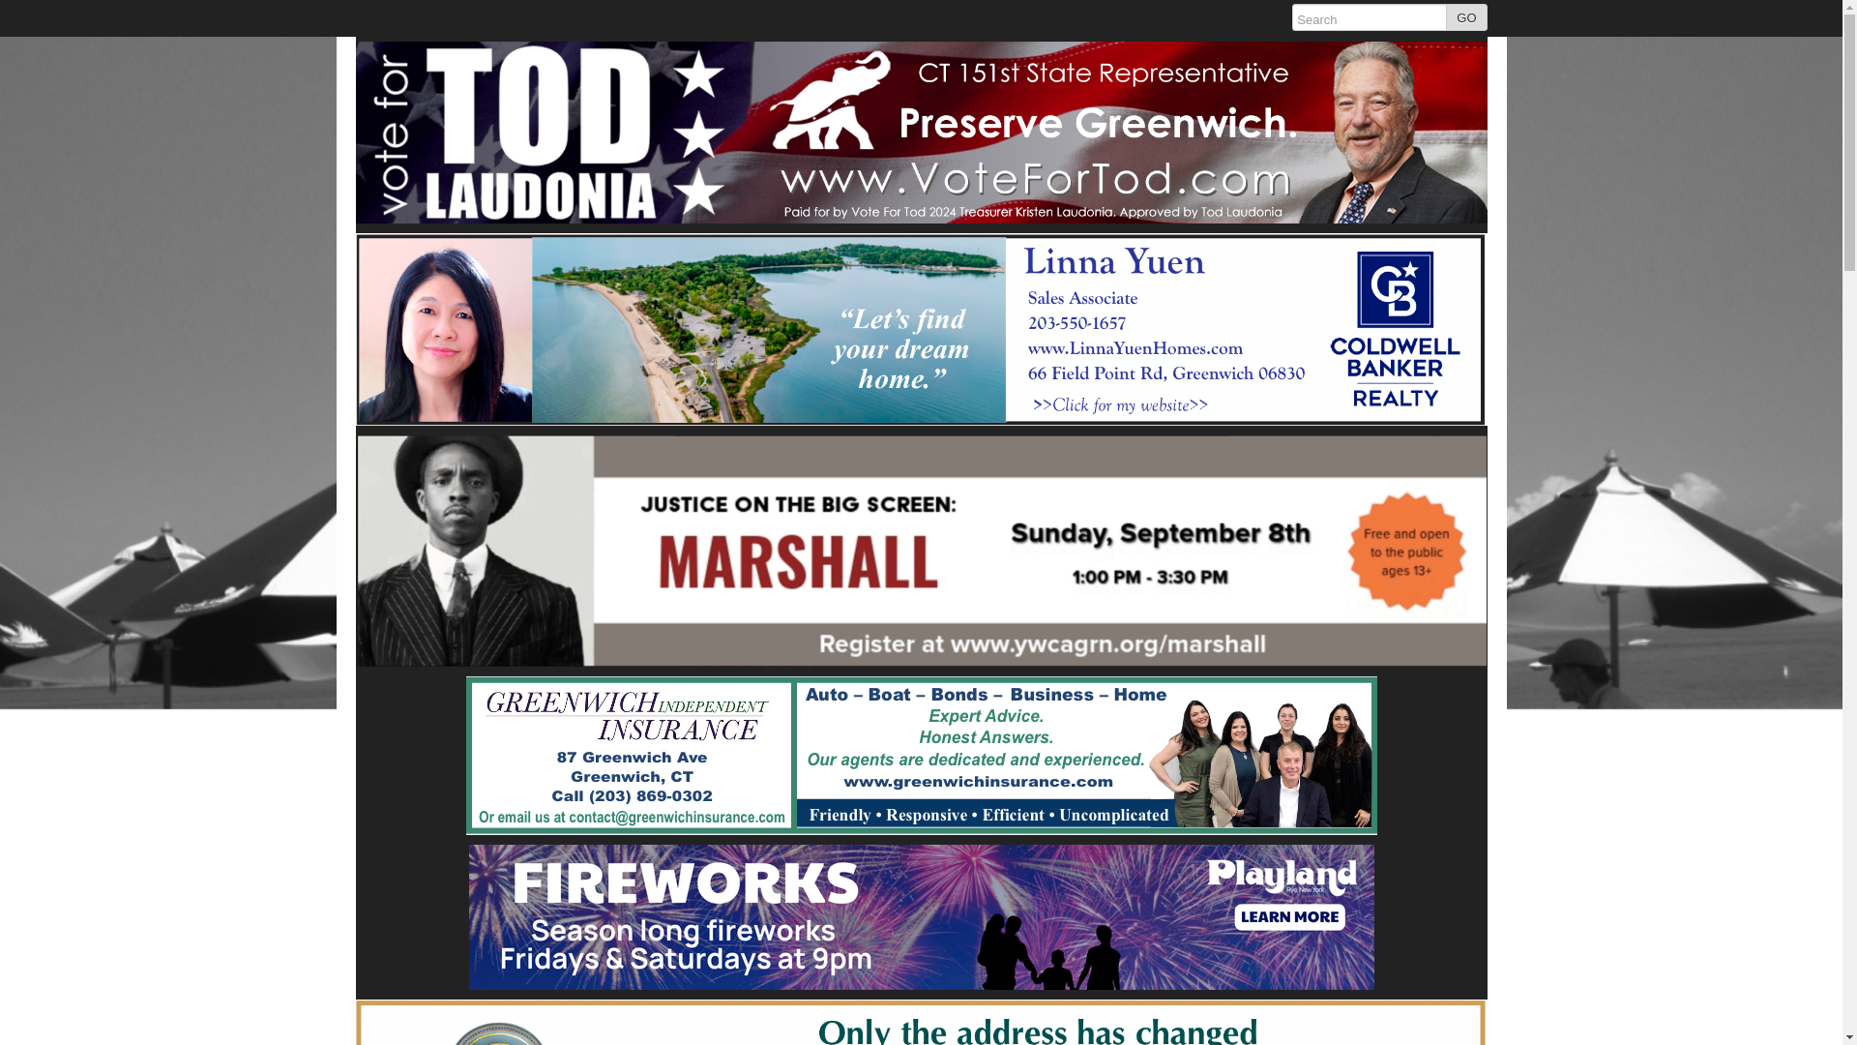 This screenshot has width=1857, height=1045. Describe the element at coordinates (921, 917) in the screenshot. I see `Playland fireworks, August 2024` at that location.